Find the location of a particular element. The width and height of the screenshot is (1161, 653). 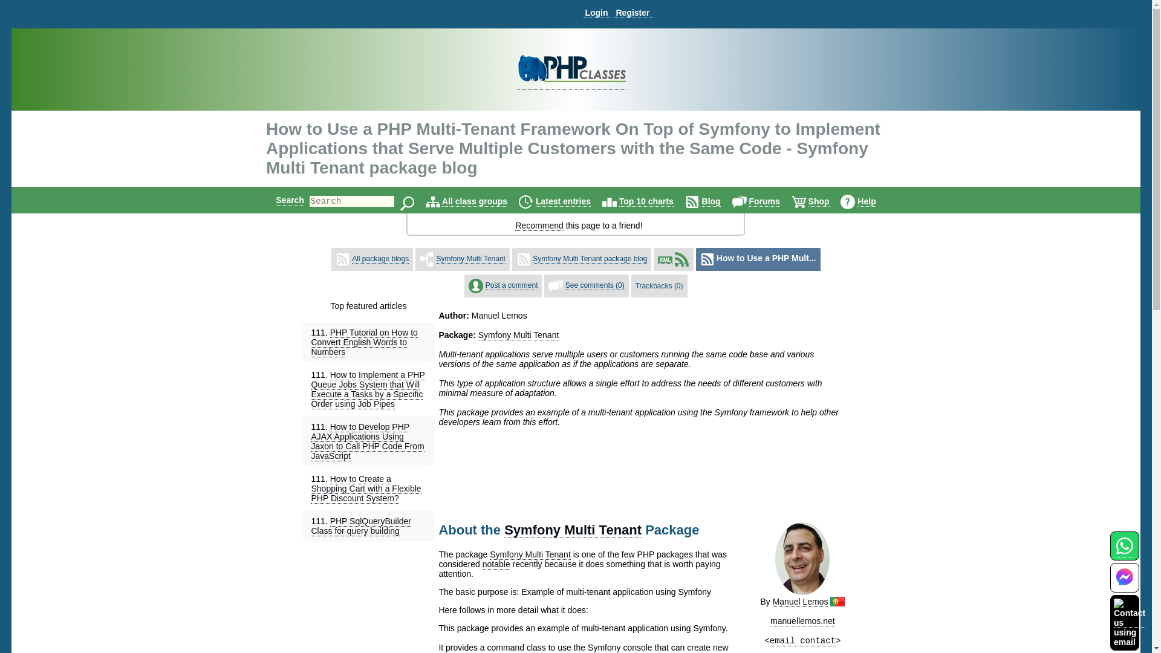

Latest entries is located at coordinates (563, 202).